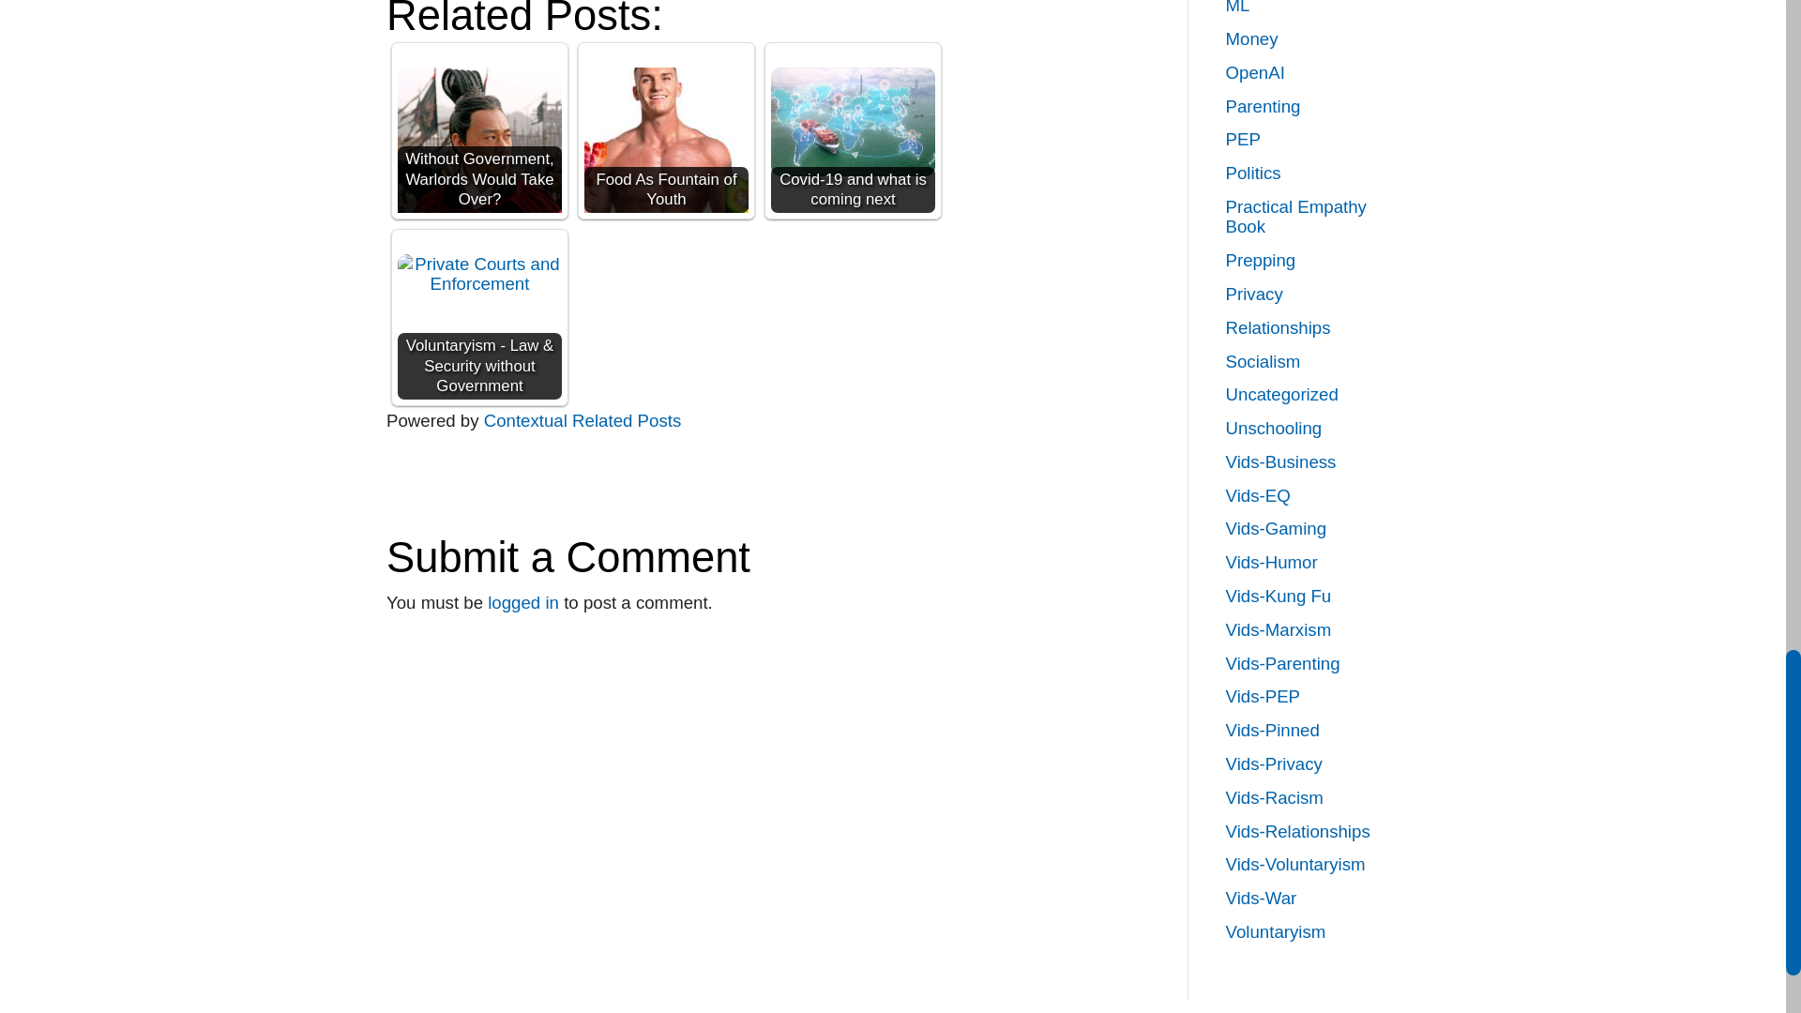  I want to click on Without Government, Warlords Would Take Over?, so click(480, 150).